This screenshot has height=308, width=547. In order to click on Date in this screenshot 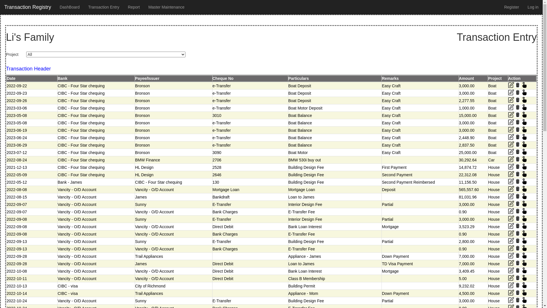, I will do `click(11, 78)`.